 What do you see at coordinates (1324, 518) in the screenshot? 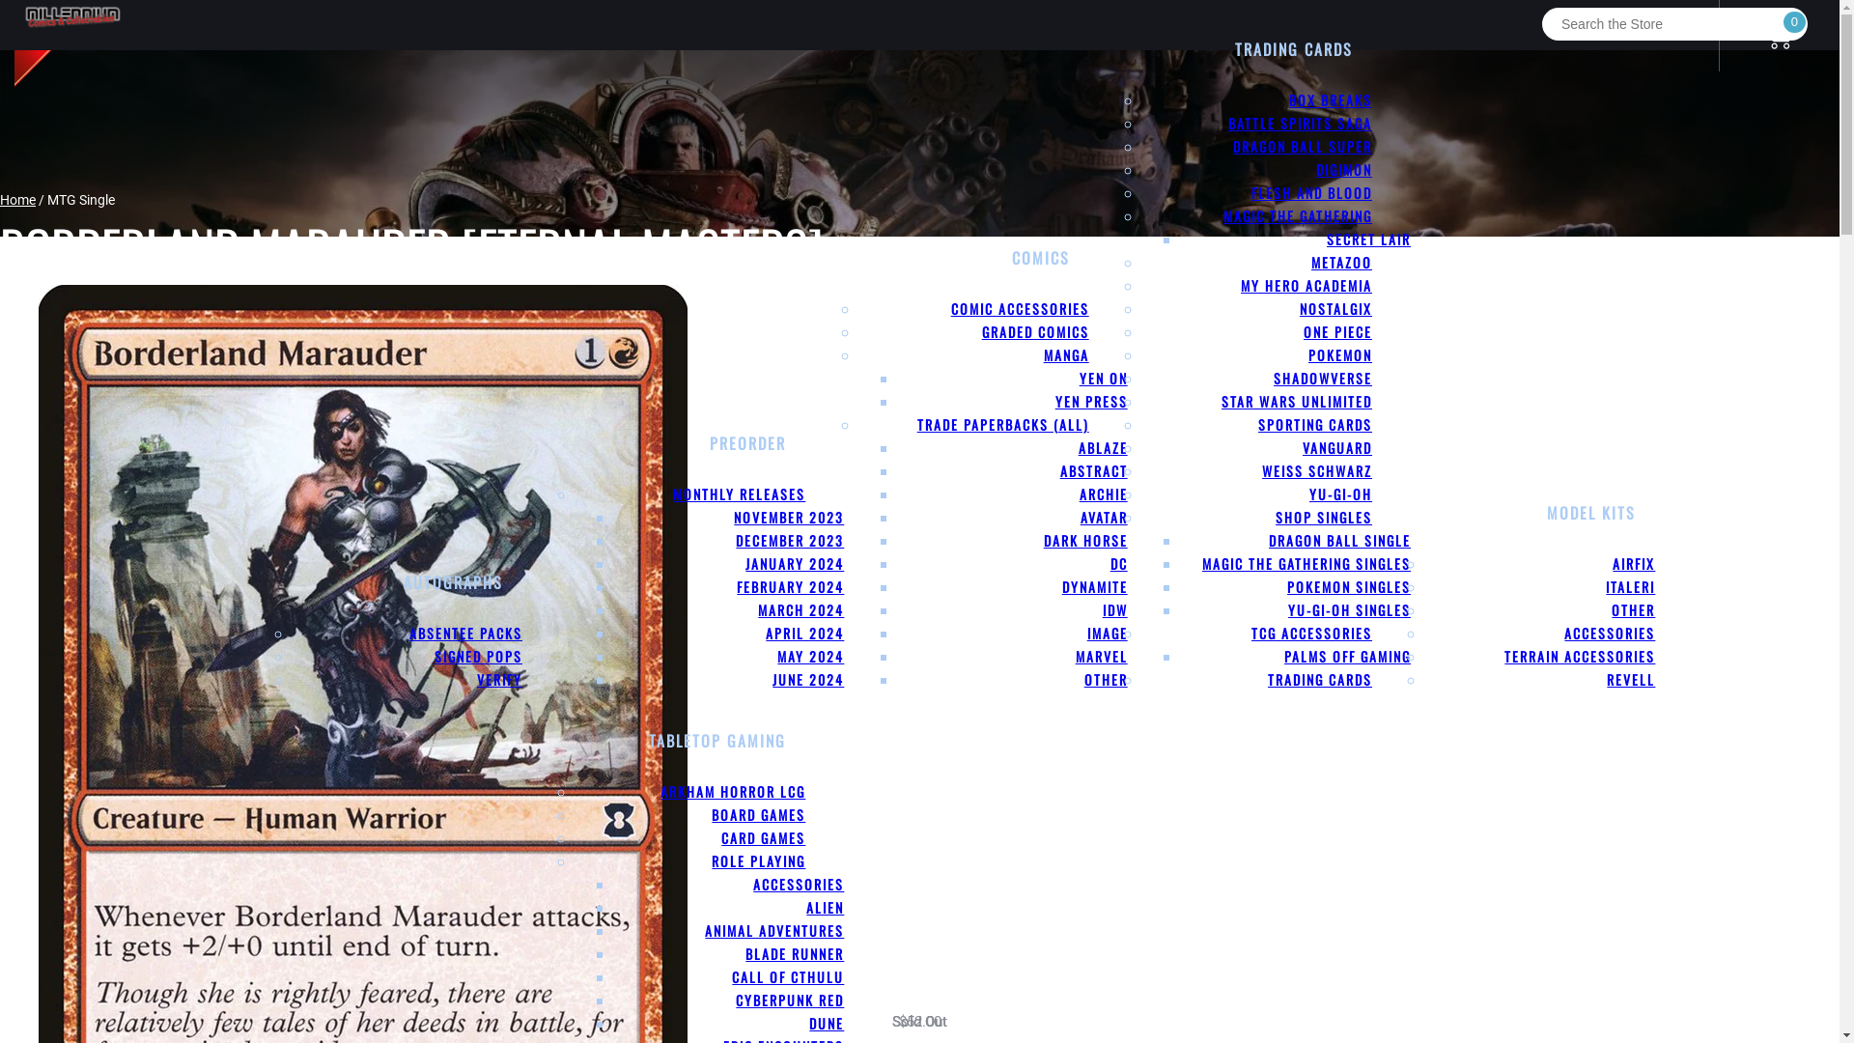
I see `SHOP SINGLES` at bounding box center [1324, 518].